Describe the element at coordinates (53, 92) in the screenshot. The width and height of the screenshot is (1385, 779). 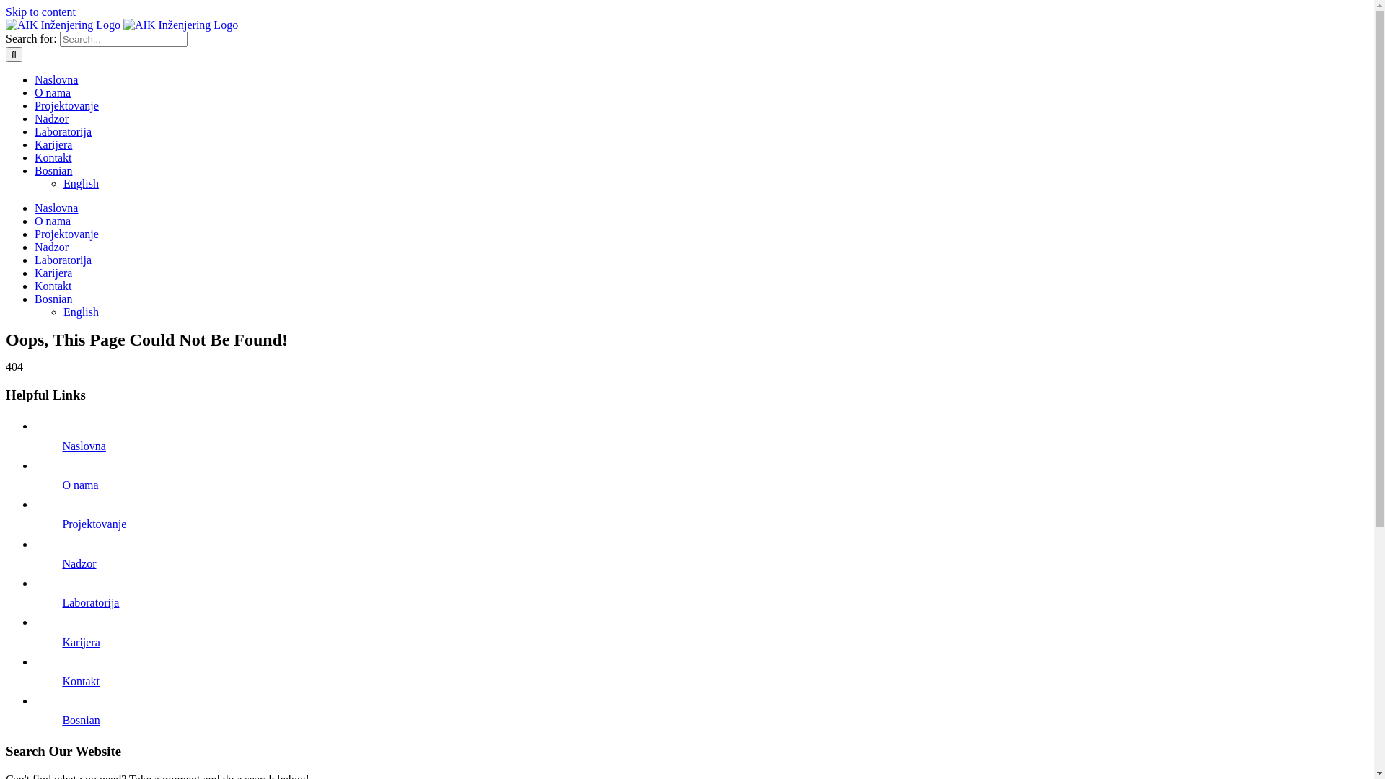
I see `O nama` at that location.